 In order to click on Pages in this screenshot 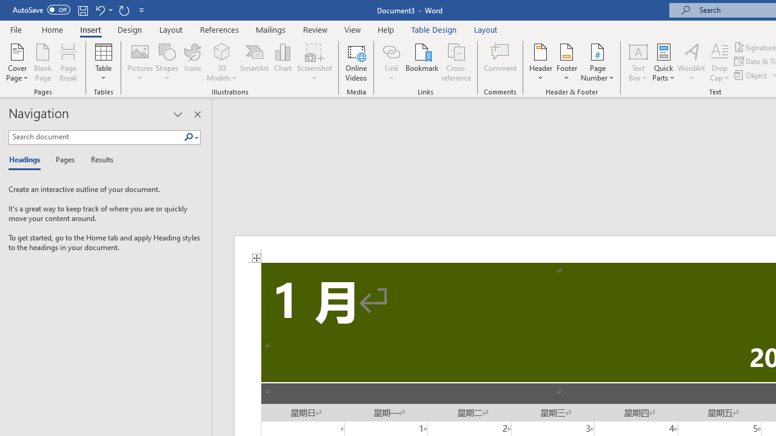, I will do `click(64, 160)`.